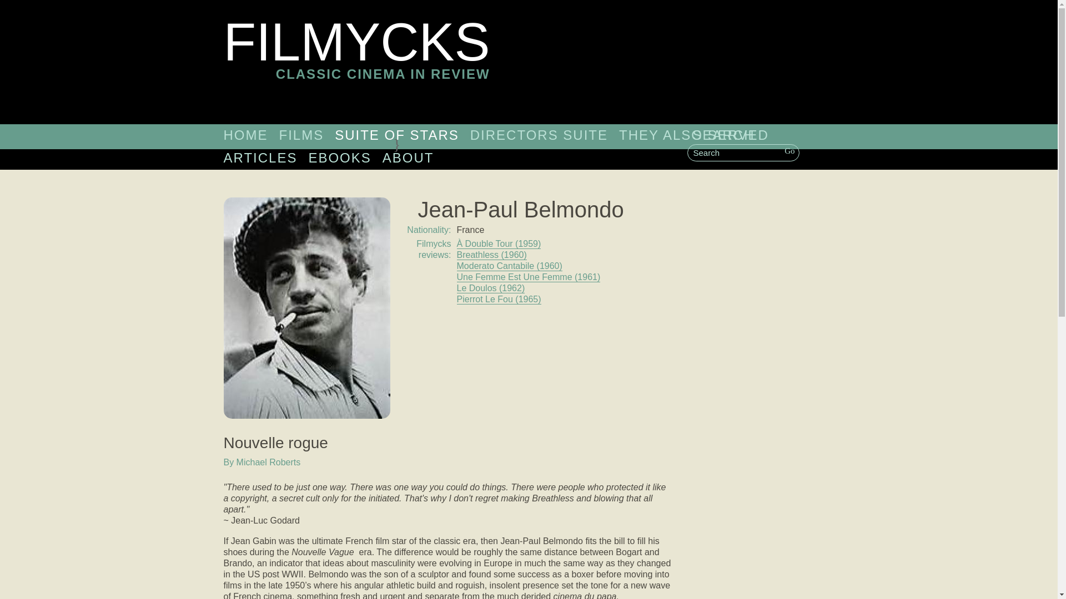 The height and width of the screenshot is (599, 1066). I want to click on Suite of Stars, so click(396, 135).